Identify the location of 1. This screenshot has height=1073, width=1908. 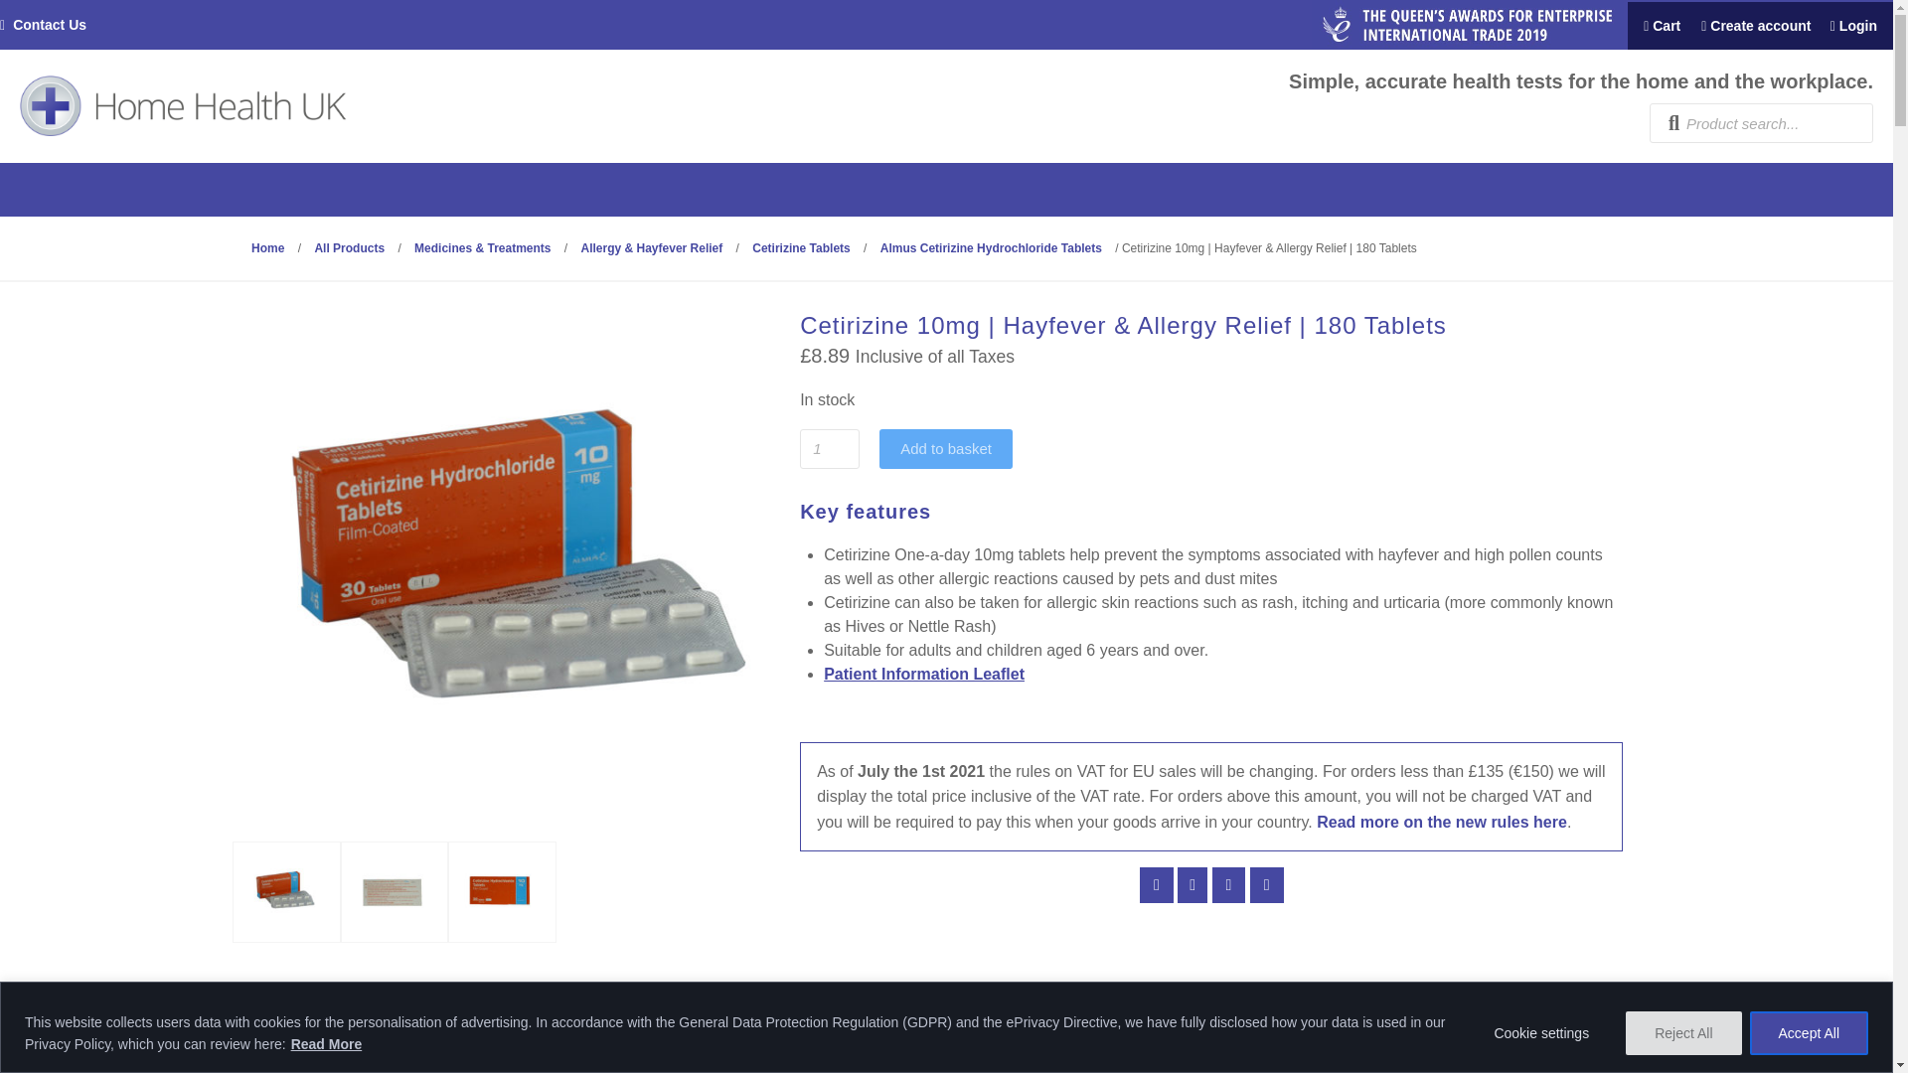
(829, 449).